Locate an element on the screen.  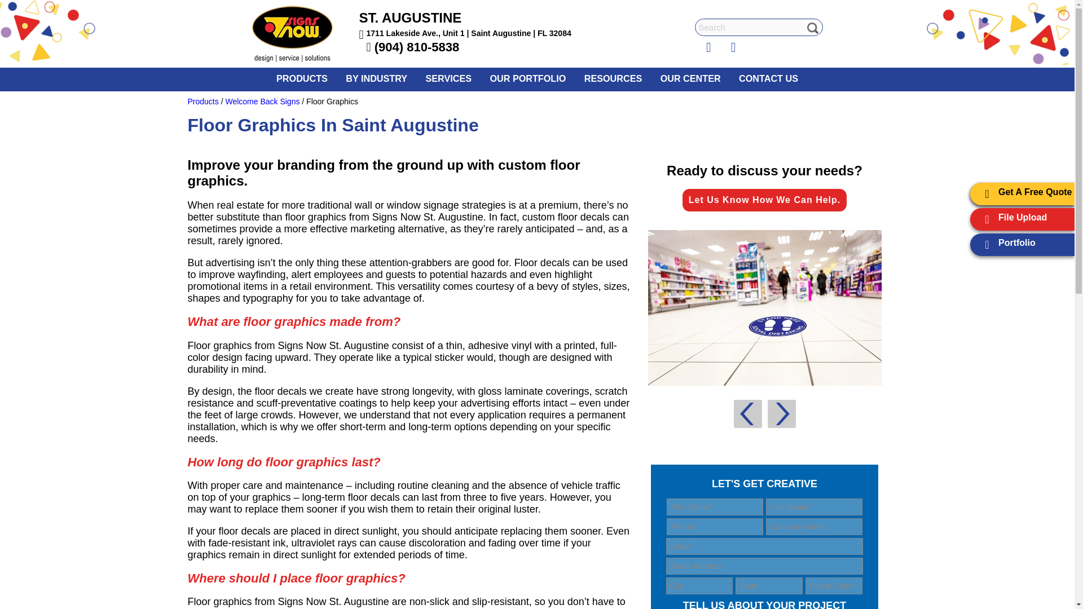
Signs Now is located at coordinates (299, 35).